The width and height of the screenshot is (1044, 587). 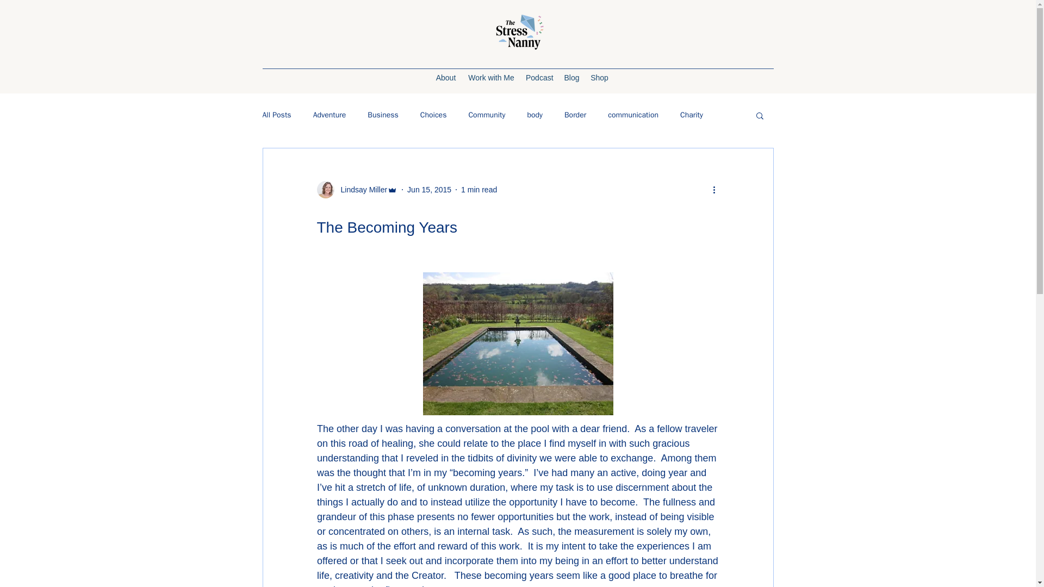 What do you see at coordinates (446, 77) in the screenshot?
I see `About` at bounding box center [446, 77].